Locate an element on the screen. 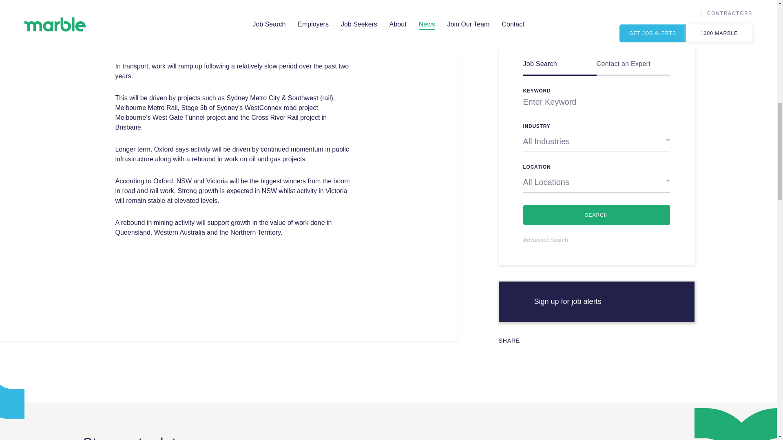  Advanced Search is located at coordinates (546, 240).